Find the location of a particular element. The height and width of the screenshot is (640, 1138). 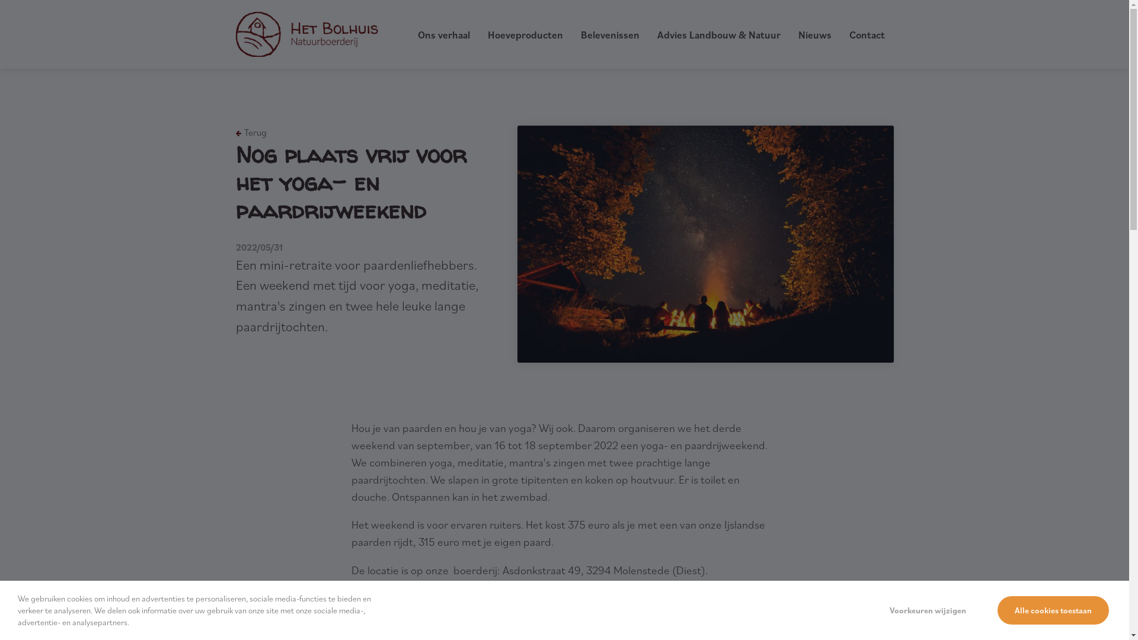

Nieuws is located at coordinates (814, 35).